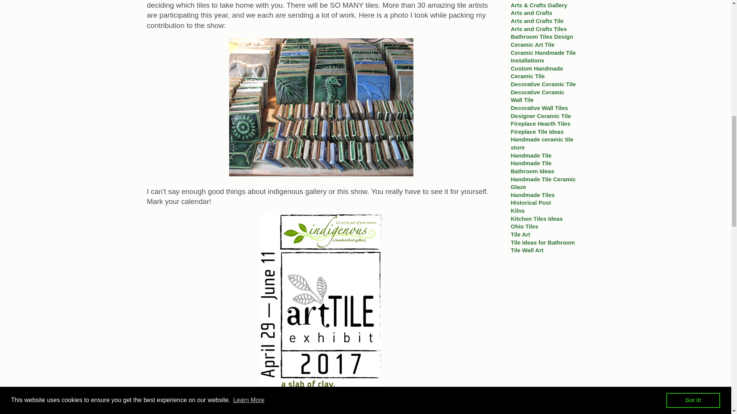  What do you see at coordinates (537, 131) in the screenshot?
I see `Show articles tagged Fireplace Tile Ideas` at bounding box center [537, 131].